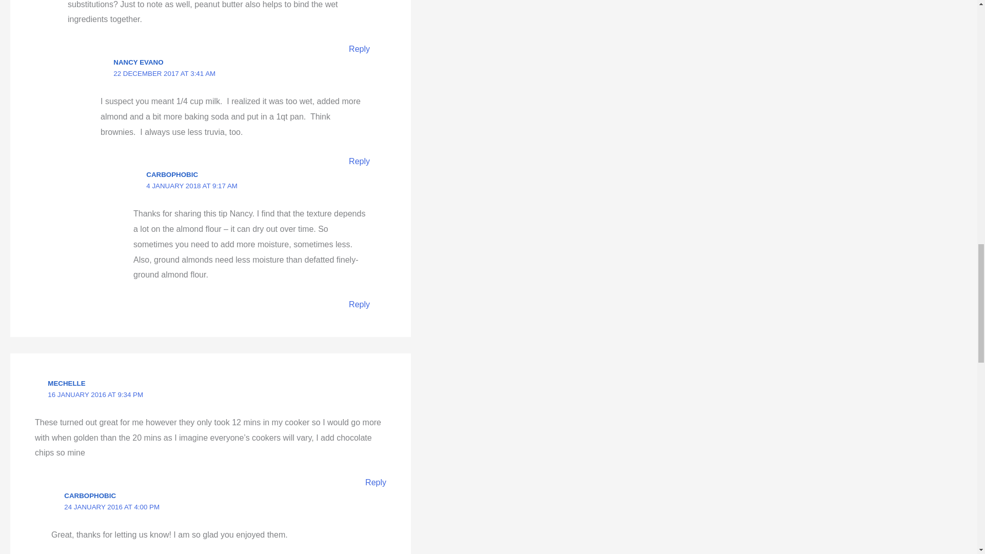 Image resolution: width=985 pixels, height=554 pixels. Describe the element at coordinates (376, 482) in the screenshot. I see `Reply` at that location.